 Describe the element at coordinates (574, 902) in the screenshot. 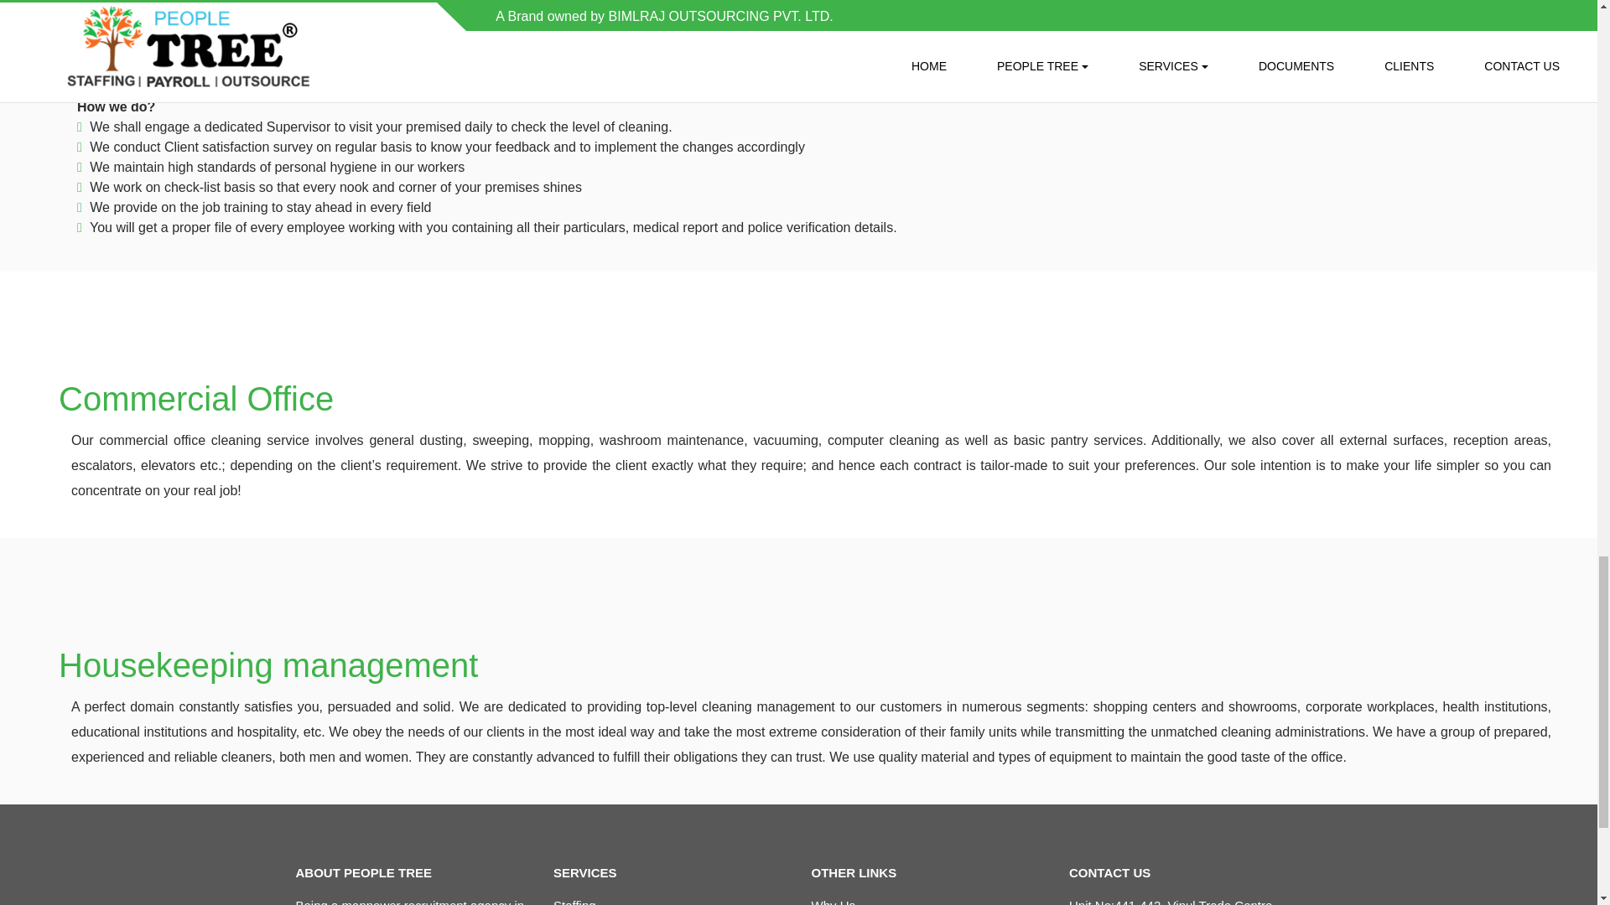

I see `Staffing` at that location.